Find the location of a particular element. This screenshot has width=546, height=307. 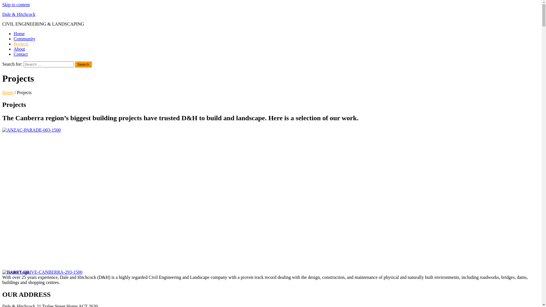

Dale & Hitchcock is located at coordinates (19, 14).